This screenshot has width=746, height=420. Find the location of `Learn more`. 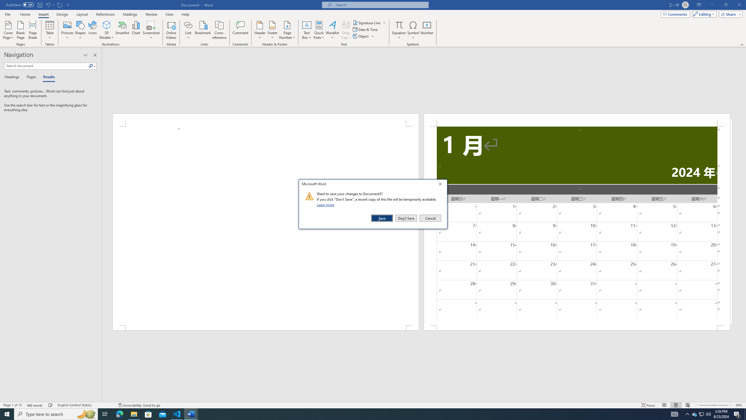

Learn more is located at coordinates (326, 205).